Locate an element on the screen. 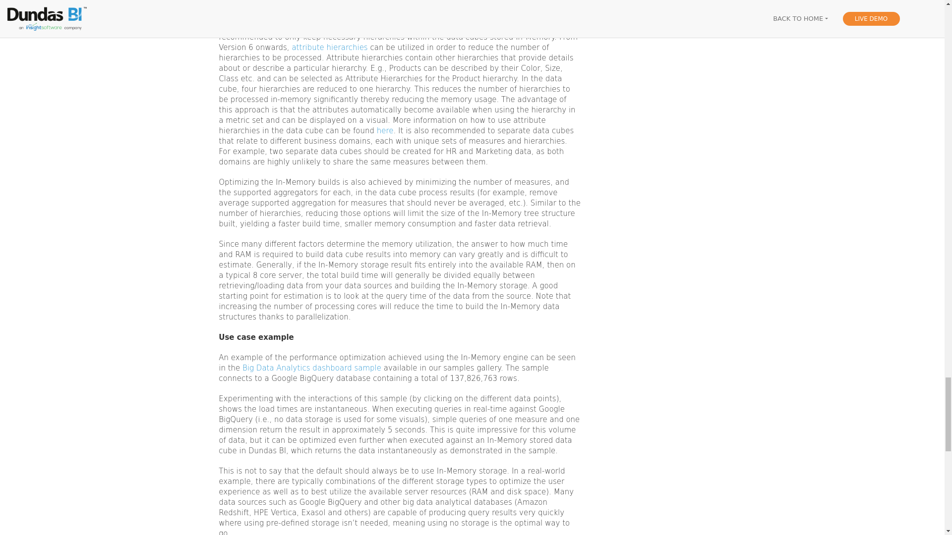  here is located at coordinates (385, 131).